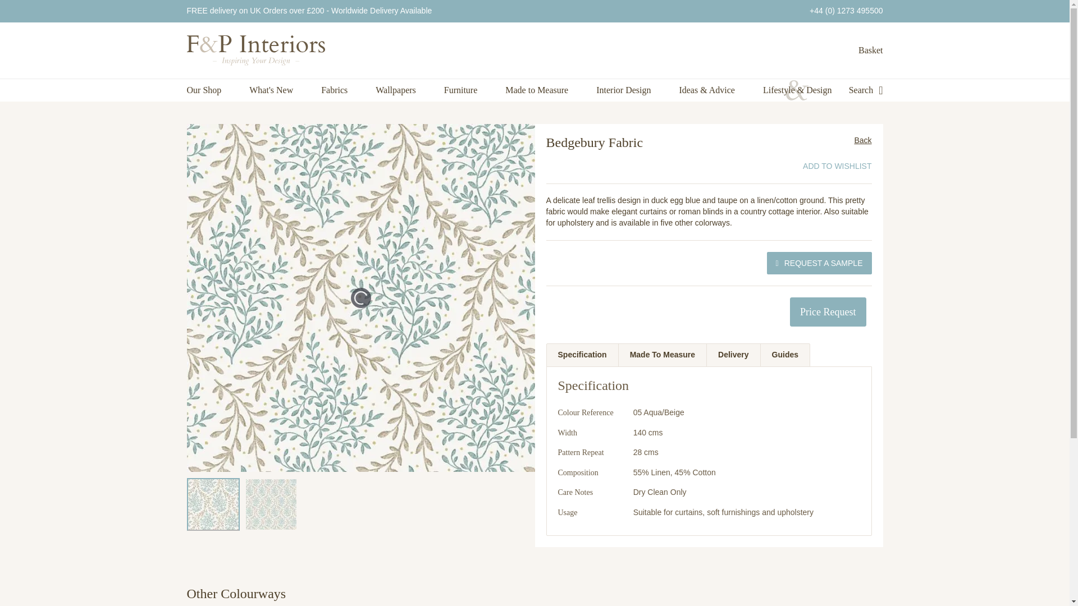 This screenshot has width=1078, height=606. I want to click on What's New, so click(271, 90).